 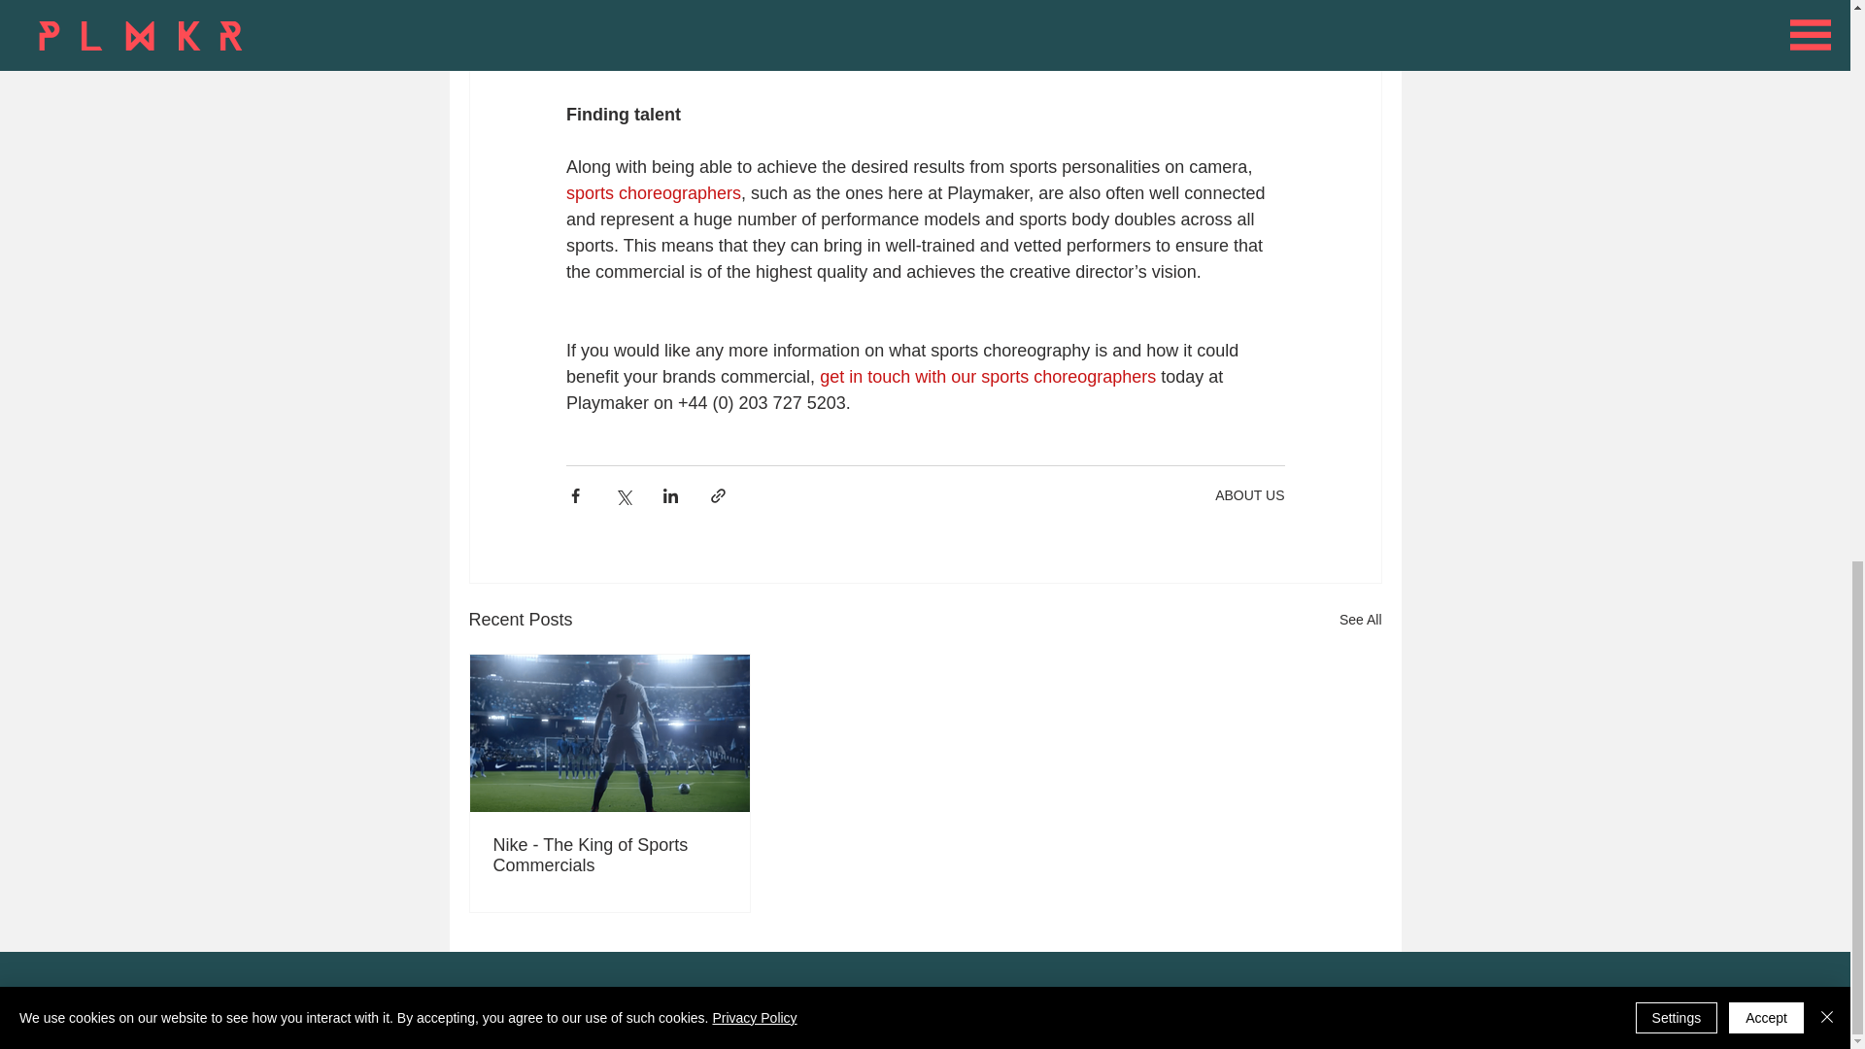 What do you see at coordinates (513, 997) in the screenshot?
I see `Privacy Policy` at bounding box center [513, 997].